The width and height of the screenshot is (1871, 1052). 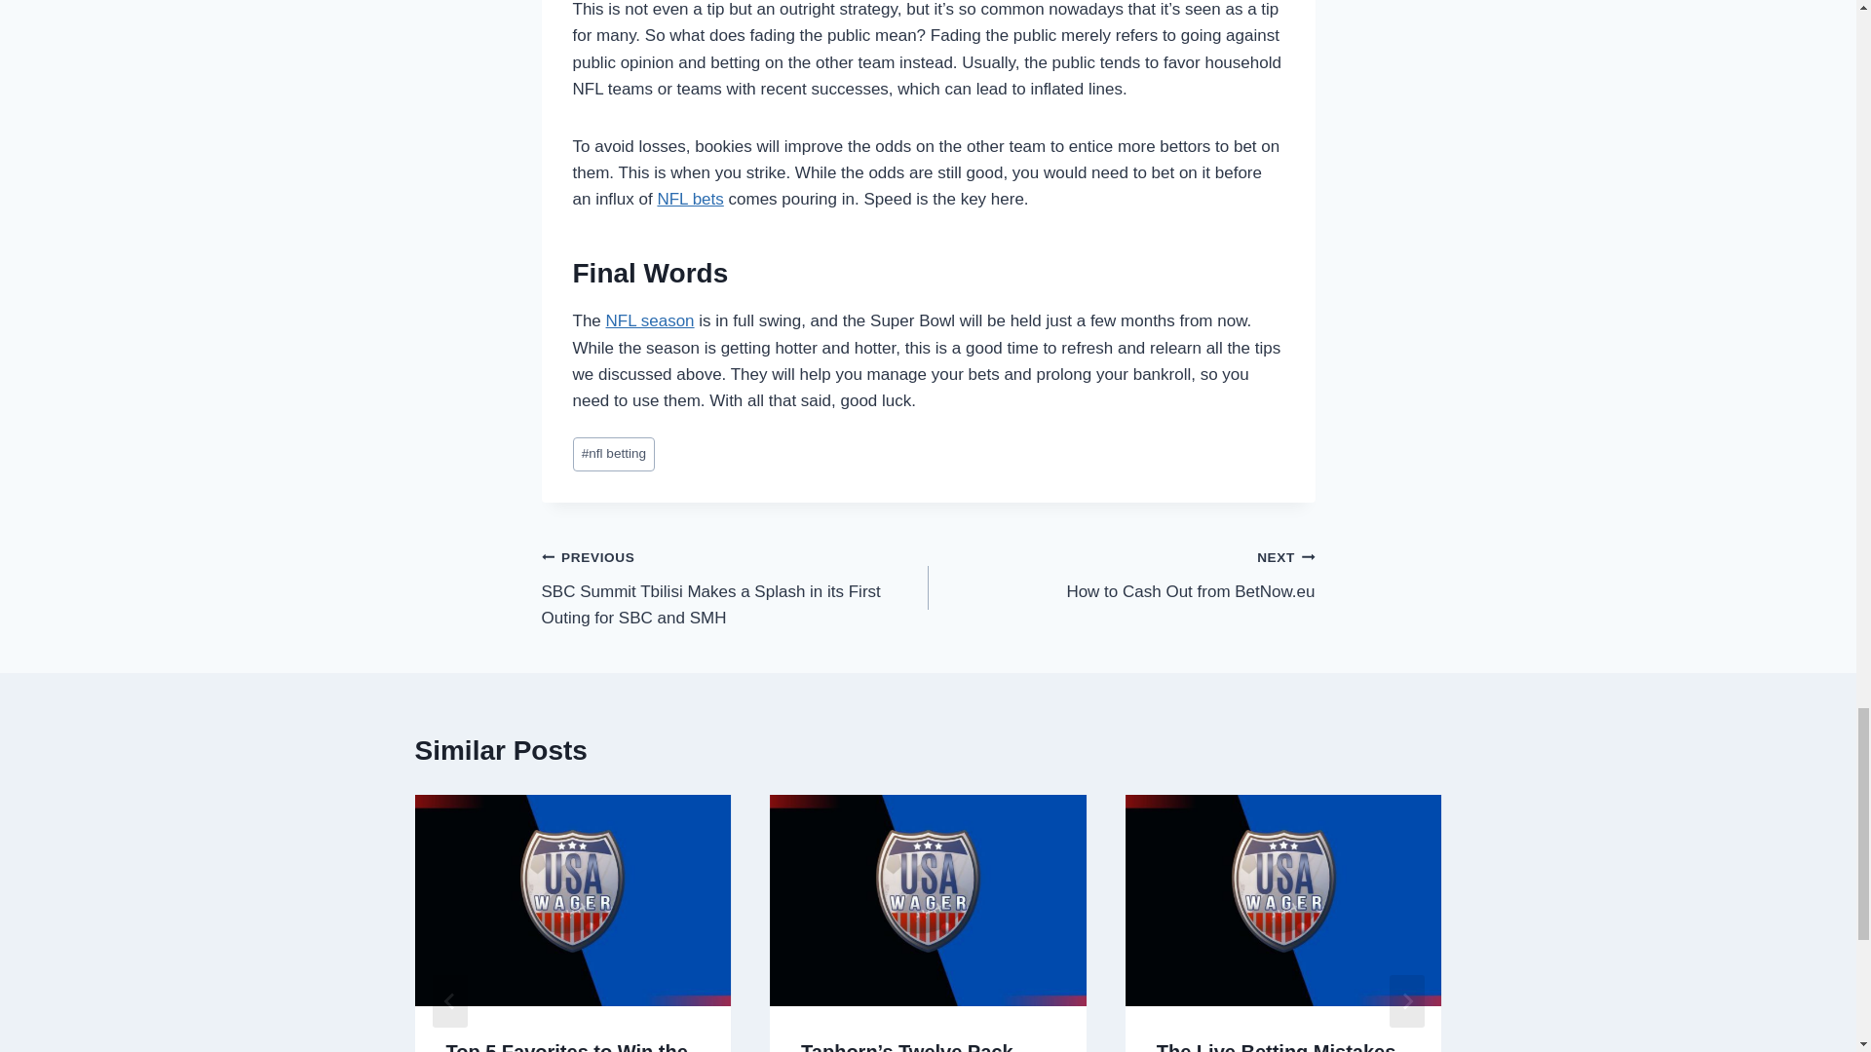 What do you see at coordinates (1121, 575) in the screenshot?
I see `NFL season` at bounding box center [1121, 575].